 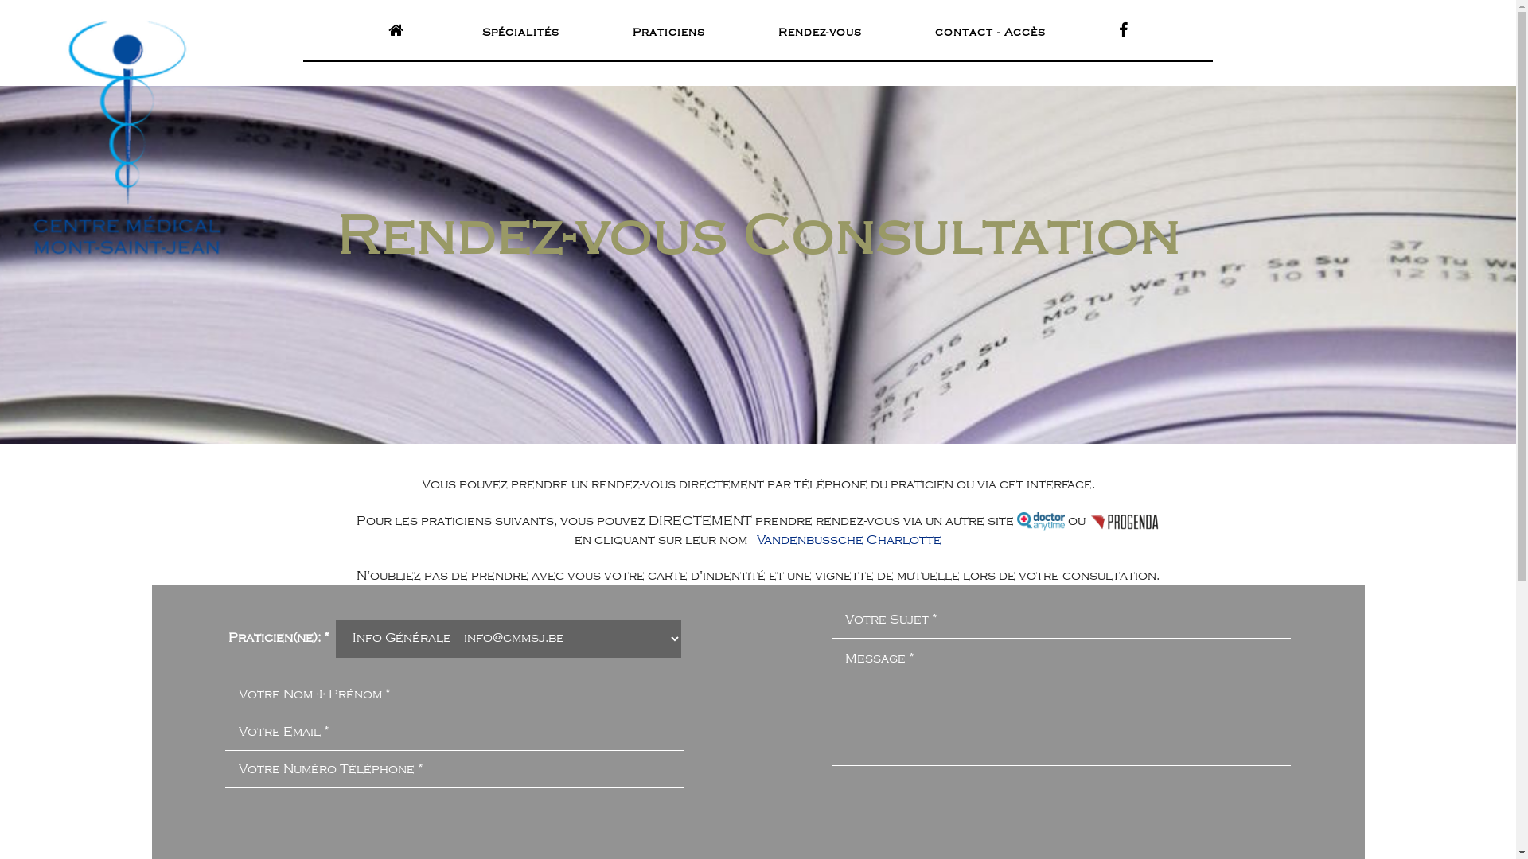 I want to click on Vandenbussche Charlotte, so click(x=849, y=540).